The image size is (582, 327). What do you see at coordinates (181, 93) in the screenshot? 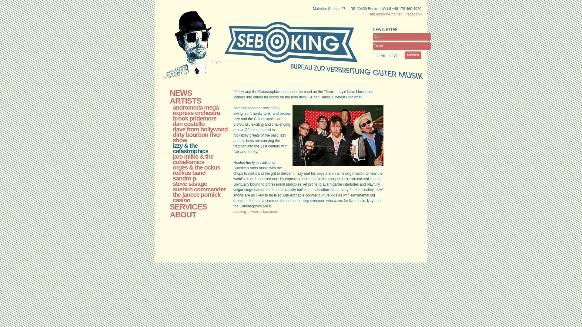
I see `NEWS` at bounding box center [181, 93].